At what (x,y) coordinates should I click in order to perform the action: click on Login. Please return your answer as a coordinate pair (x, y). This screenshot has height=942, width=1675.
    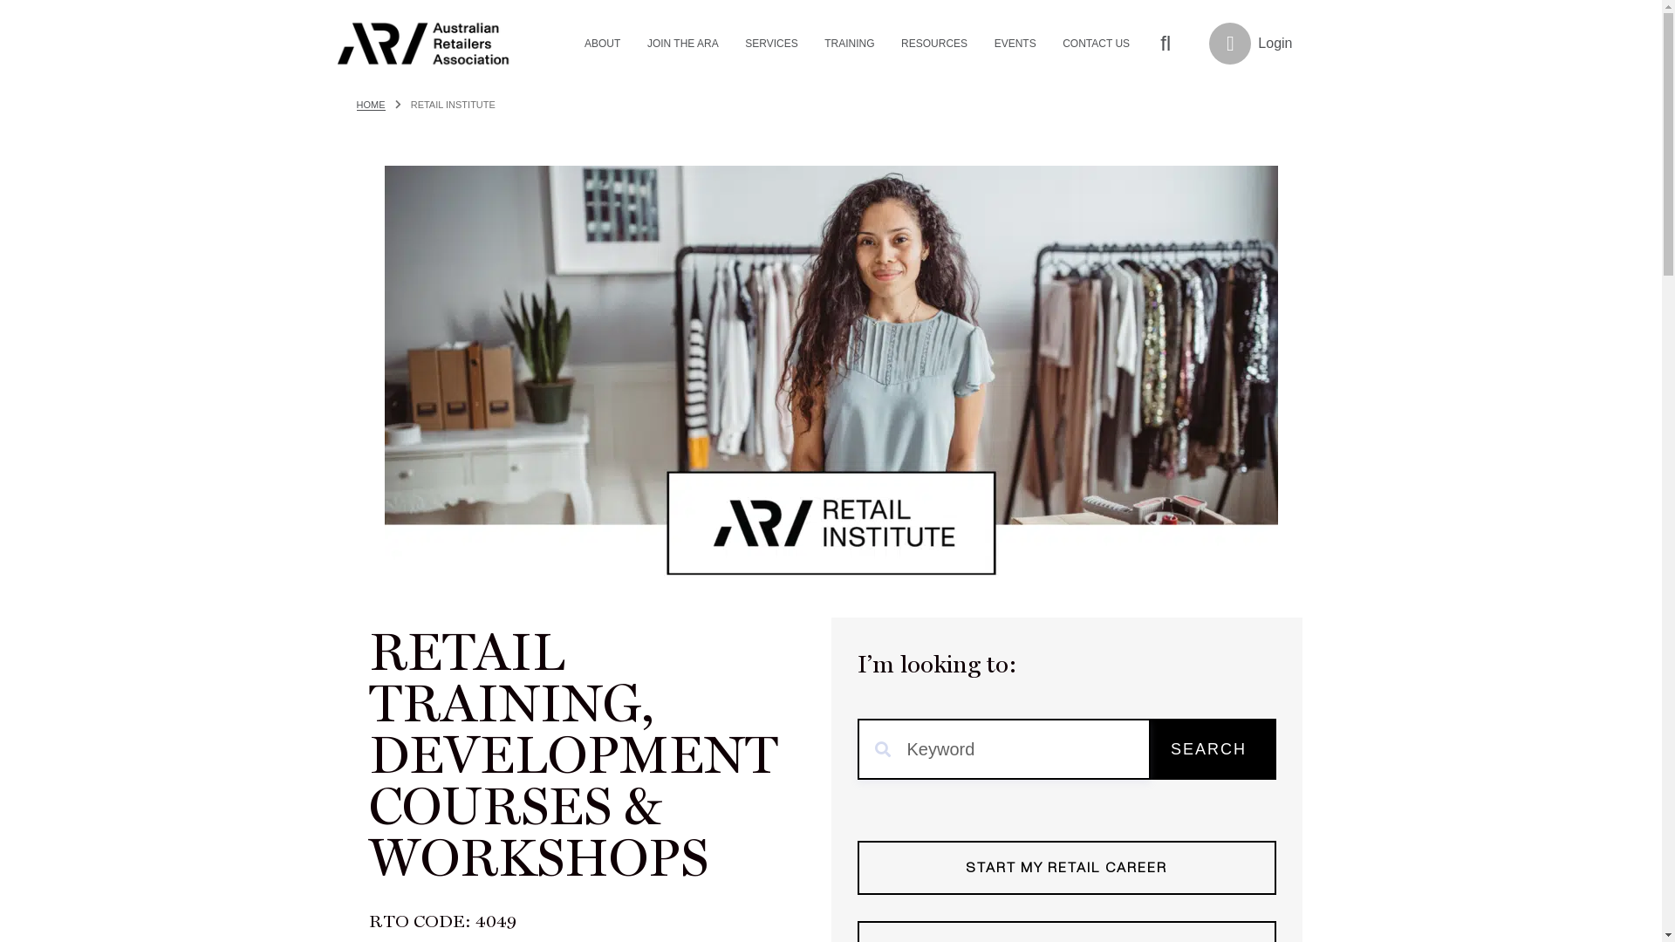
    Looking at the image, I should click on (1251, 44).